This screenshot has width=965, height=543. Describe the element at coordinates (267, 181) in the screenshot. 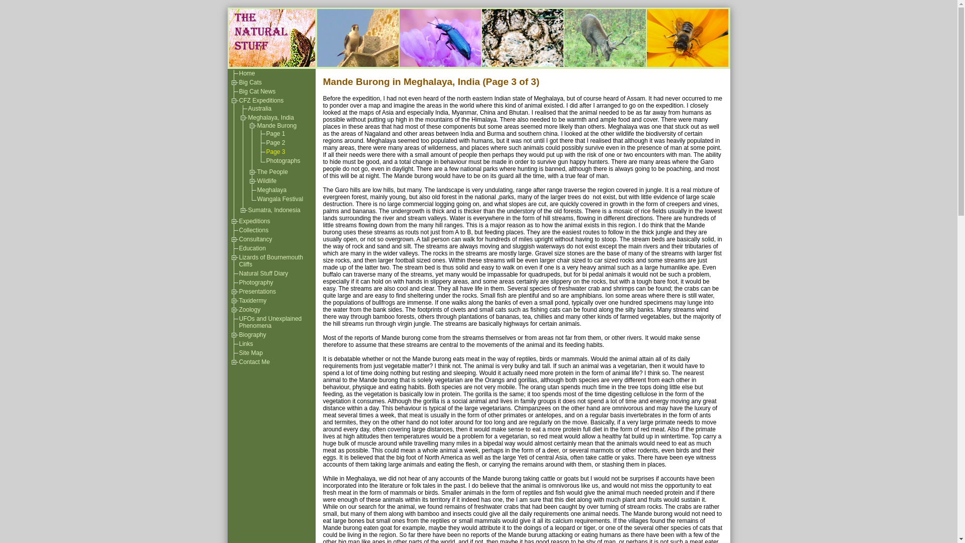

I see `Wildlife` at that location.